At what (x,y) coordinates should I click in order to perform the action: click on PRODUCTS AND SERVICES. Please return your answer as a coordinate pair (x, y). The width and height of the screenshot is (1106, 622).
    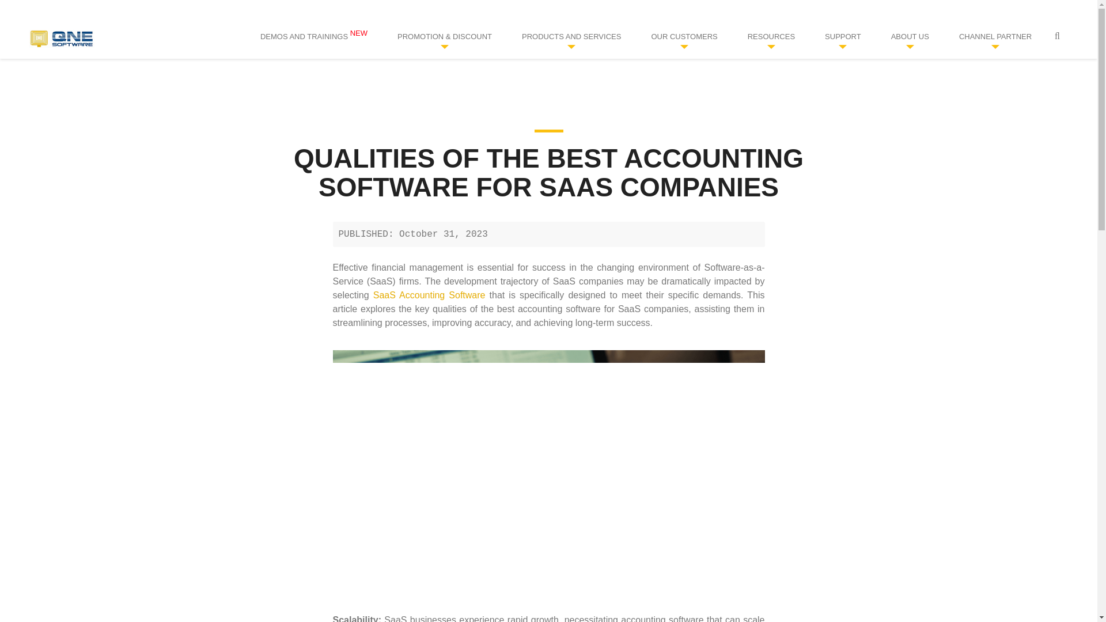
    Looking at the image, I should click on (571, 37).